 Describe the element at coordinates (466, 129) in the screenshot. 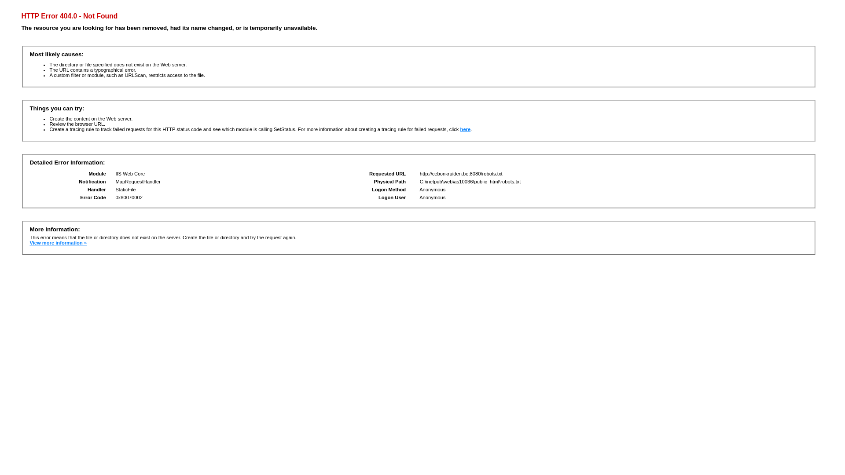

I see `here` at that location.